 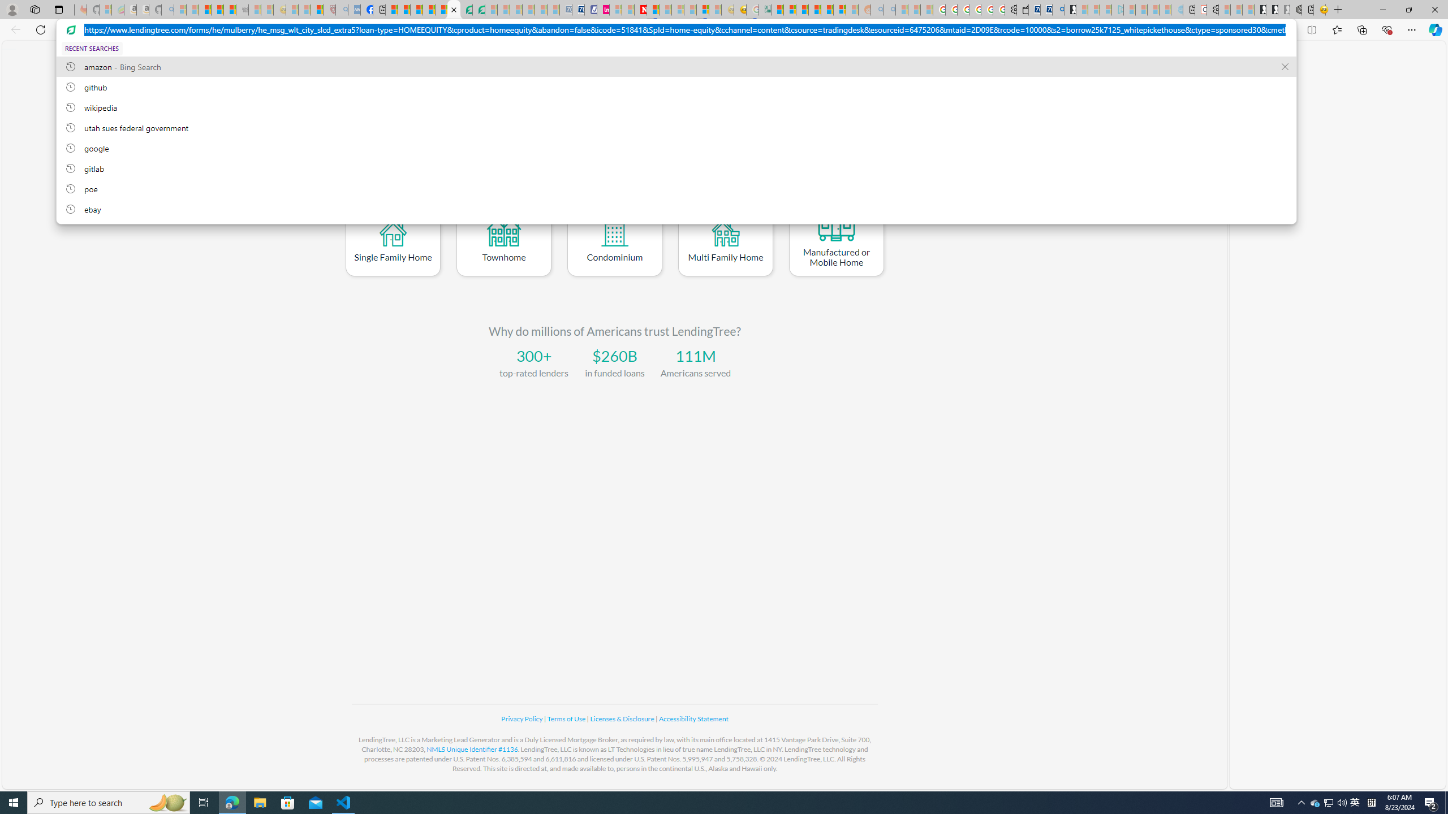 I want to click on Microsoft Word - consumer-privacy address update 2.2021, so click(x=479, y=10).